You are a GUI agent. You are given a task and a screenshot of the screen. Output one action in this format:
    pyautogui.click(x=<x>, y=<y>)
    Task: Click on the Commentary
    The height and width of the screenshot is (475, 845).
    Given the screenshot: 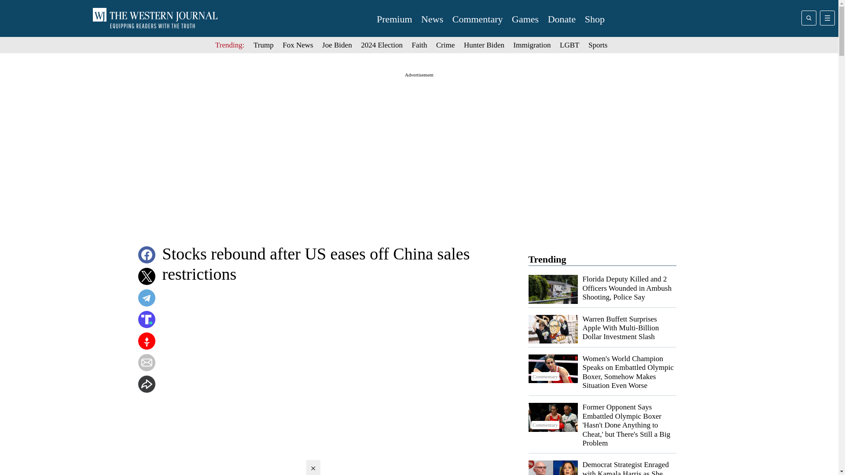 What is the action you would take?
    pyautogui.click(x=553, y=369)
    